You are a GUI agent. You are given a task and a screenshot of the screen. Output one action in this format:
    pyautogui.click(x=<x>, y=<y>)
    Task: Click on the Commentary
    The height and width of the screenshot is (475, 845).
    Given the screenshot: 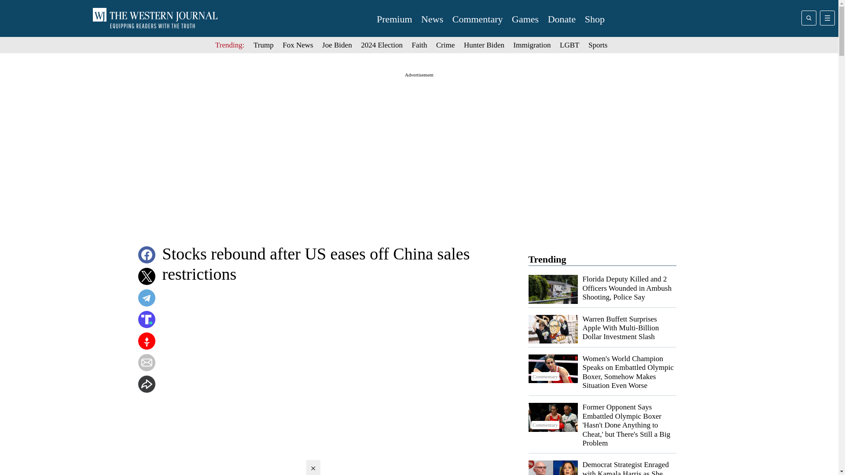 What is the action you would take?
    pyautogui.click(x=553, y=369)
    